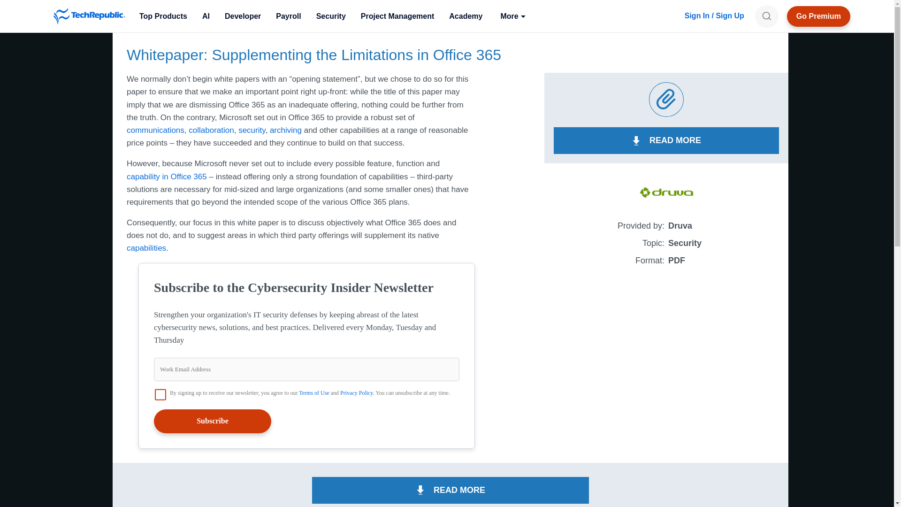  I want to click on TechRepublic, so click(89, 16).